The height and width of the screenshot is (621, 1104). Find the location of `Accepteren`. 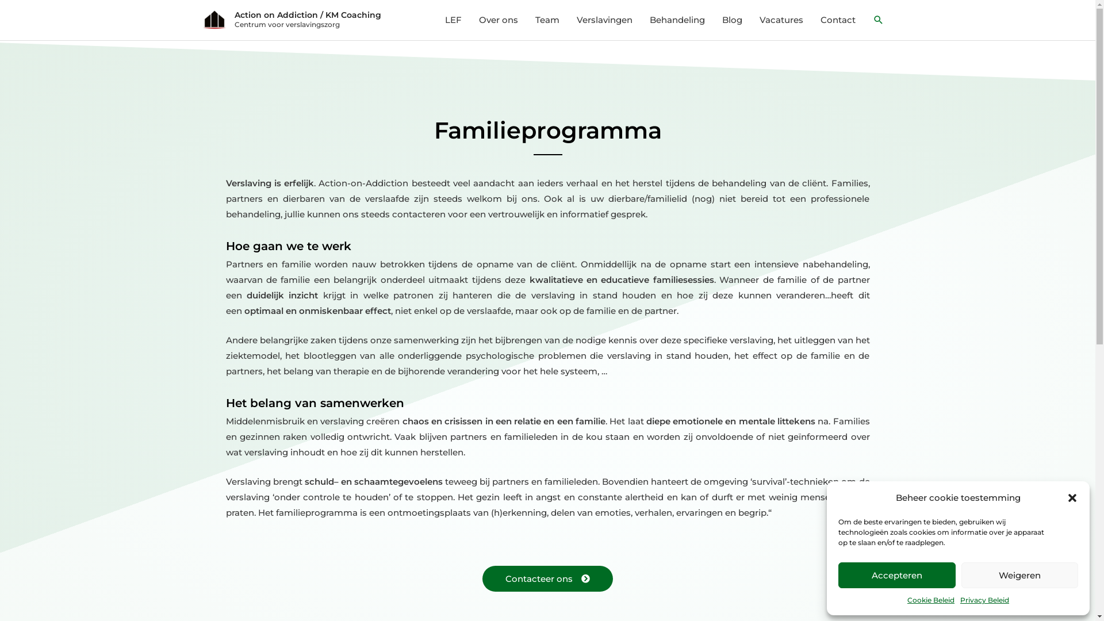

Accepteren is located at coordinates (897, 575).